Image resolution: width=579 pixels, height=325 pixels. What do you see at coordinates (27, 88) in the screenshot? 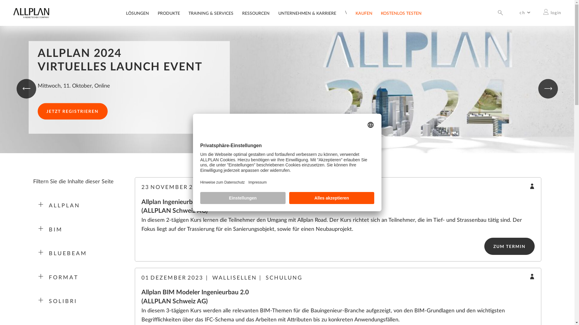
I see `Previous` at bounding box center [27, 88].